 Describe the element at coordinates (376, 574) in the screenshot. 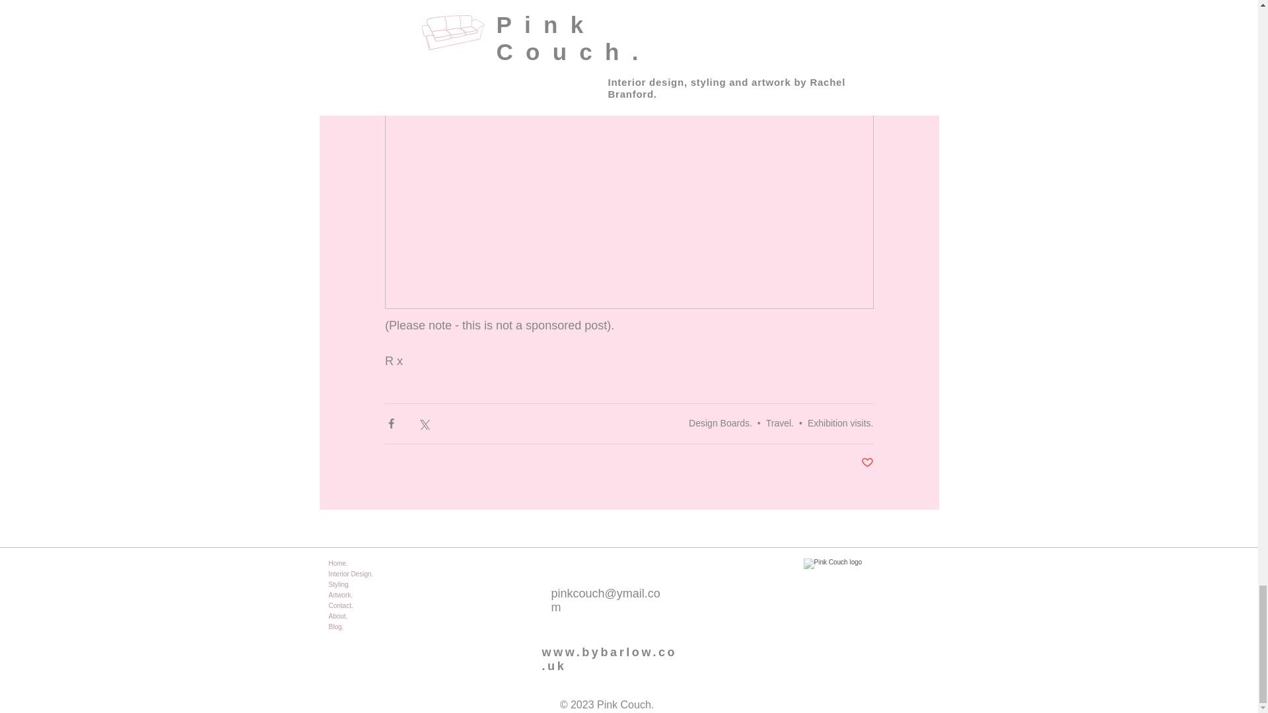

I see `Interior Design.` at that location.